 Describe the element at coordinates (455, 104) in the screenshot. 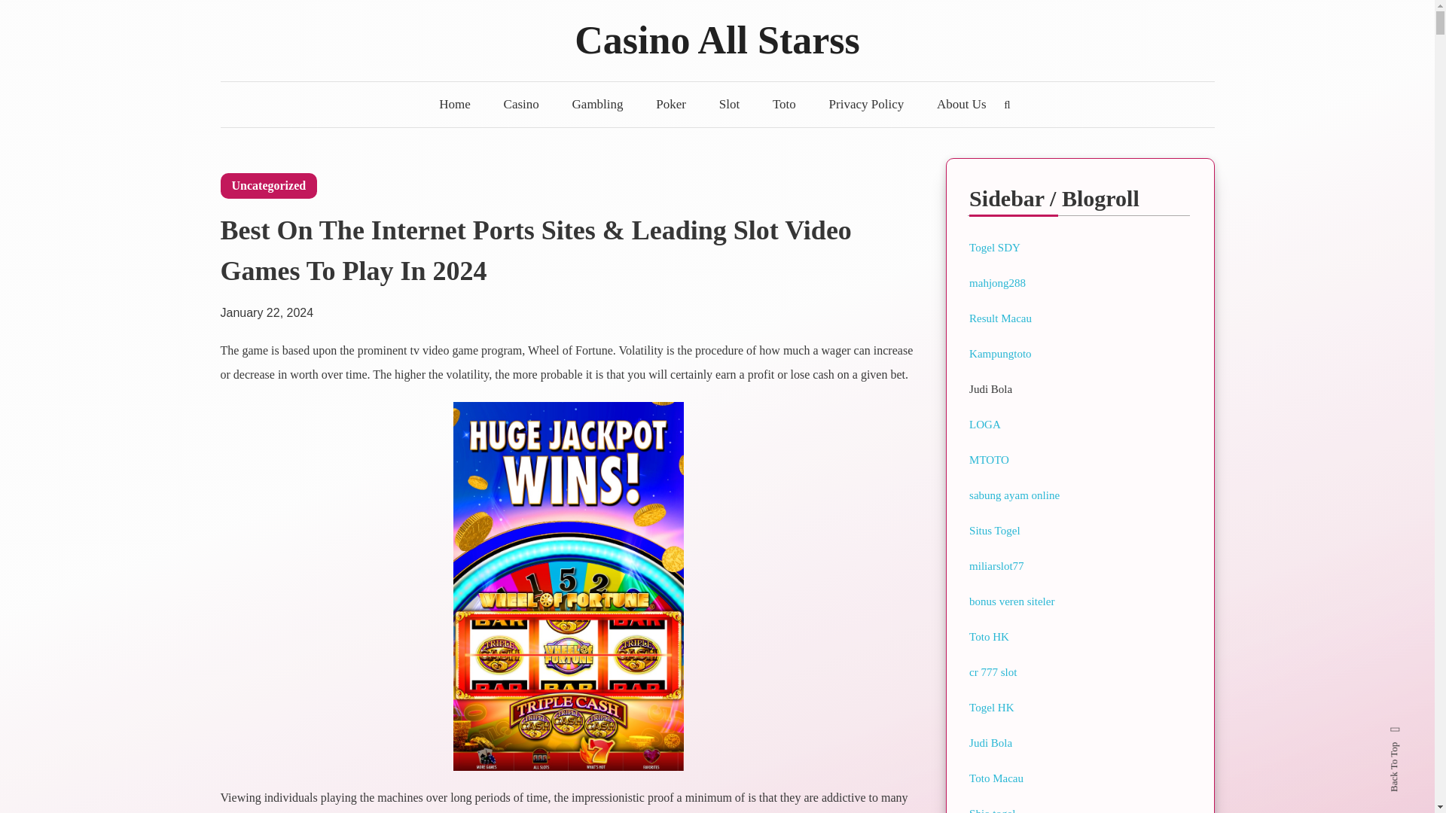

I see `Home` at that location.